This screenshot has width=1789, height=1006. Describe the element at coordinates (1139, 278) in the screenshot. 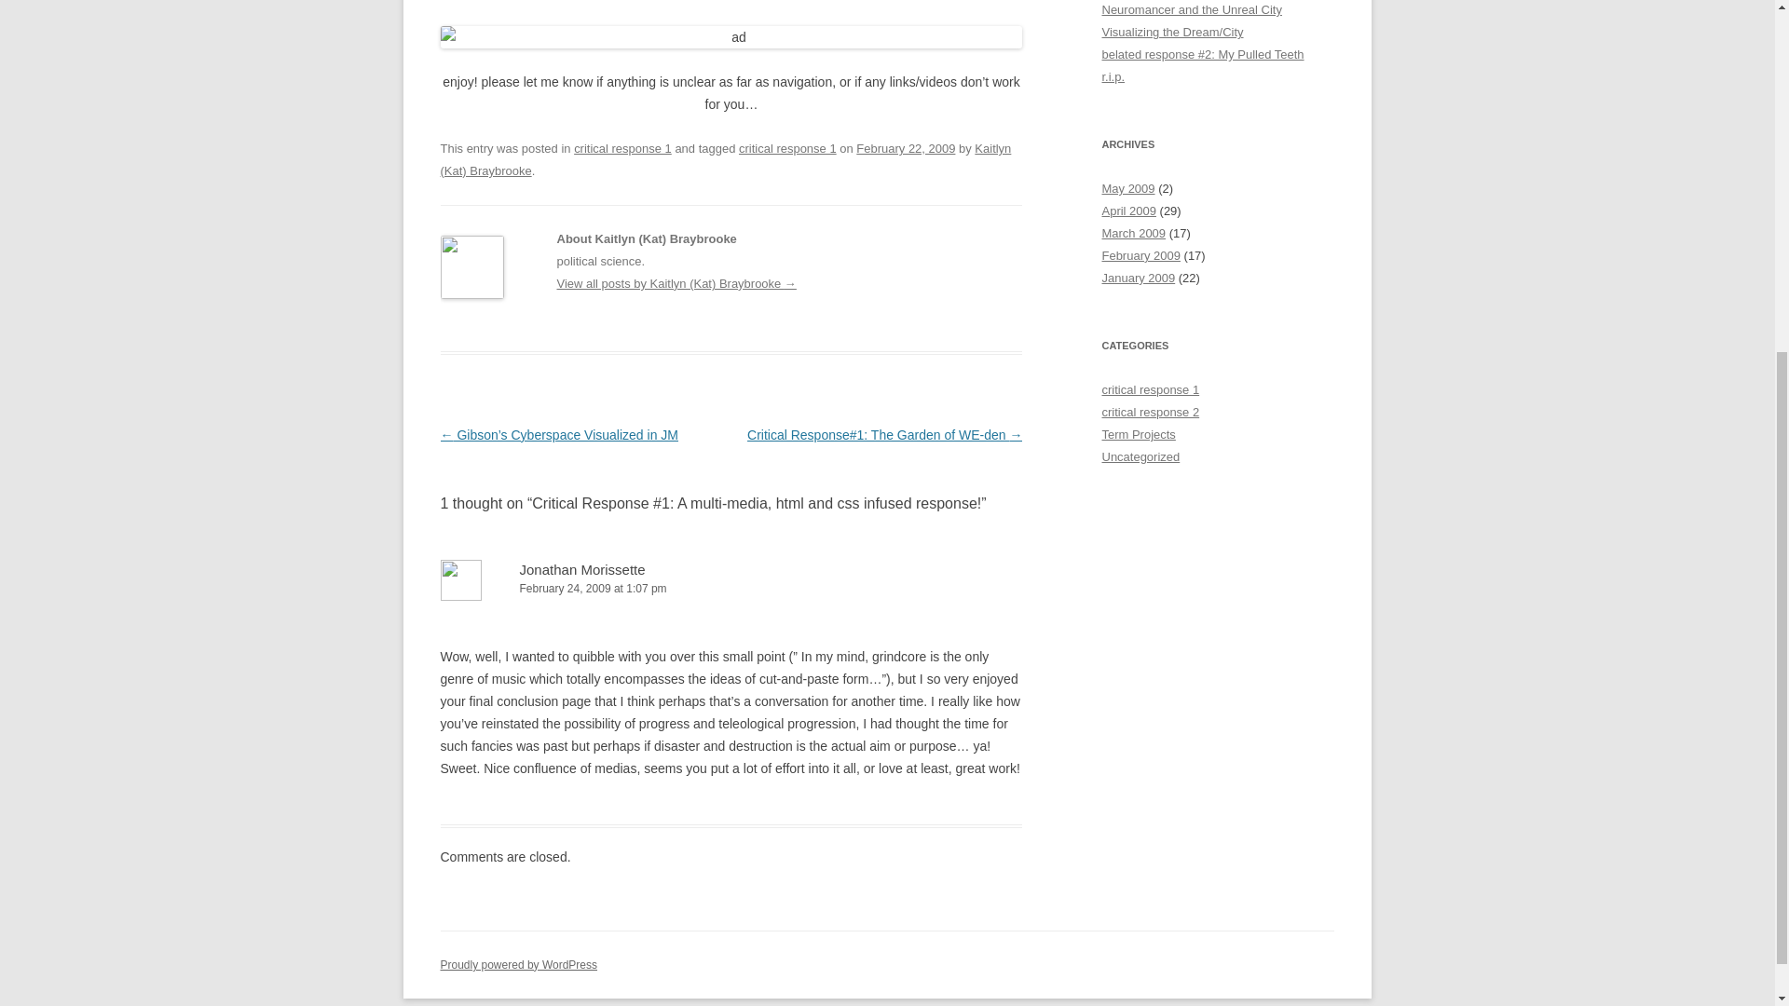

I see `January 2009` at that location.